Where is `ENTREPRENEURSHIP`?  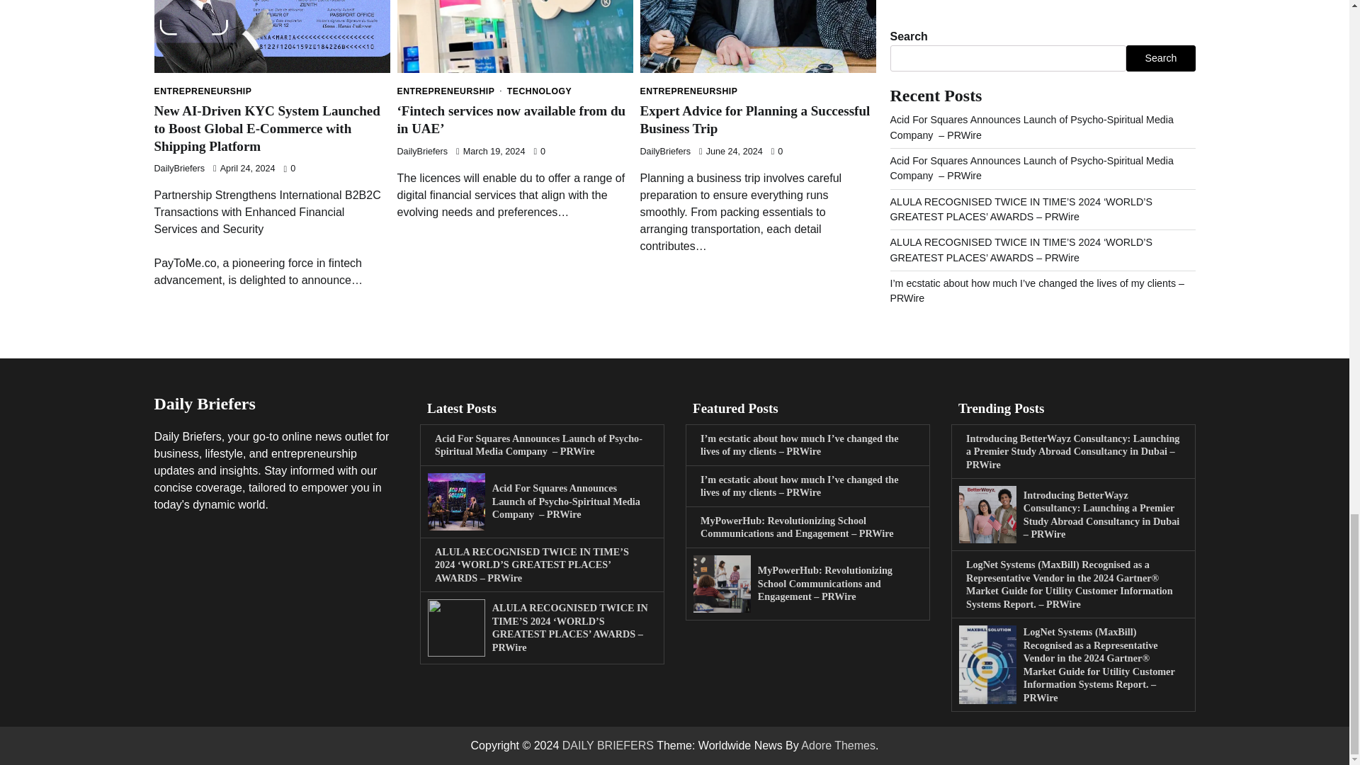 ENTREPRENEURSHIP is located at coordinates (450, 91).